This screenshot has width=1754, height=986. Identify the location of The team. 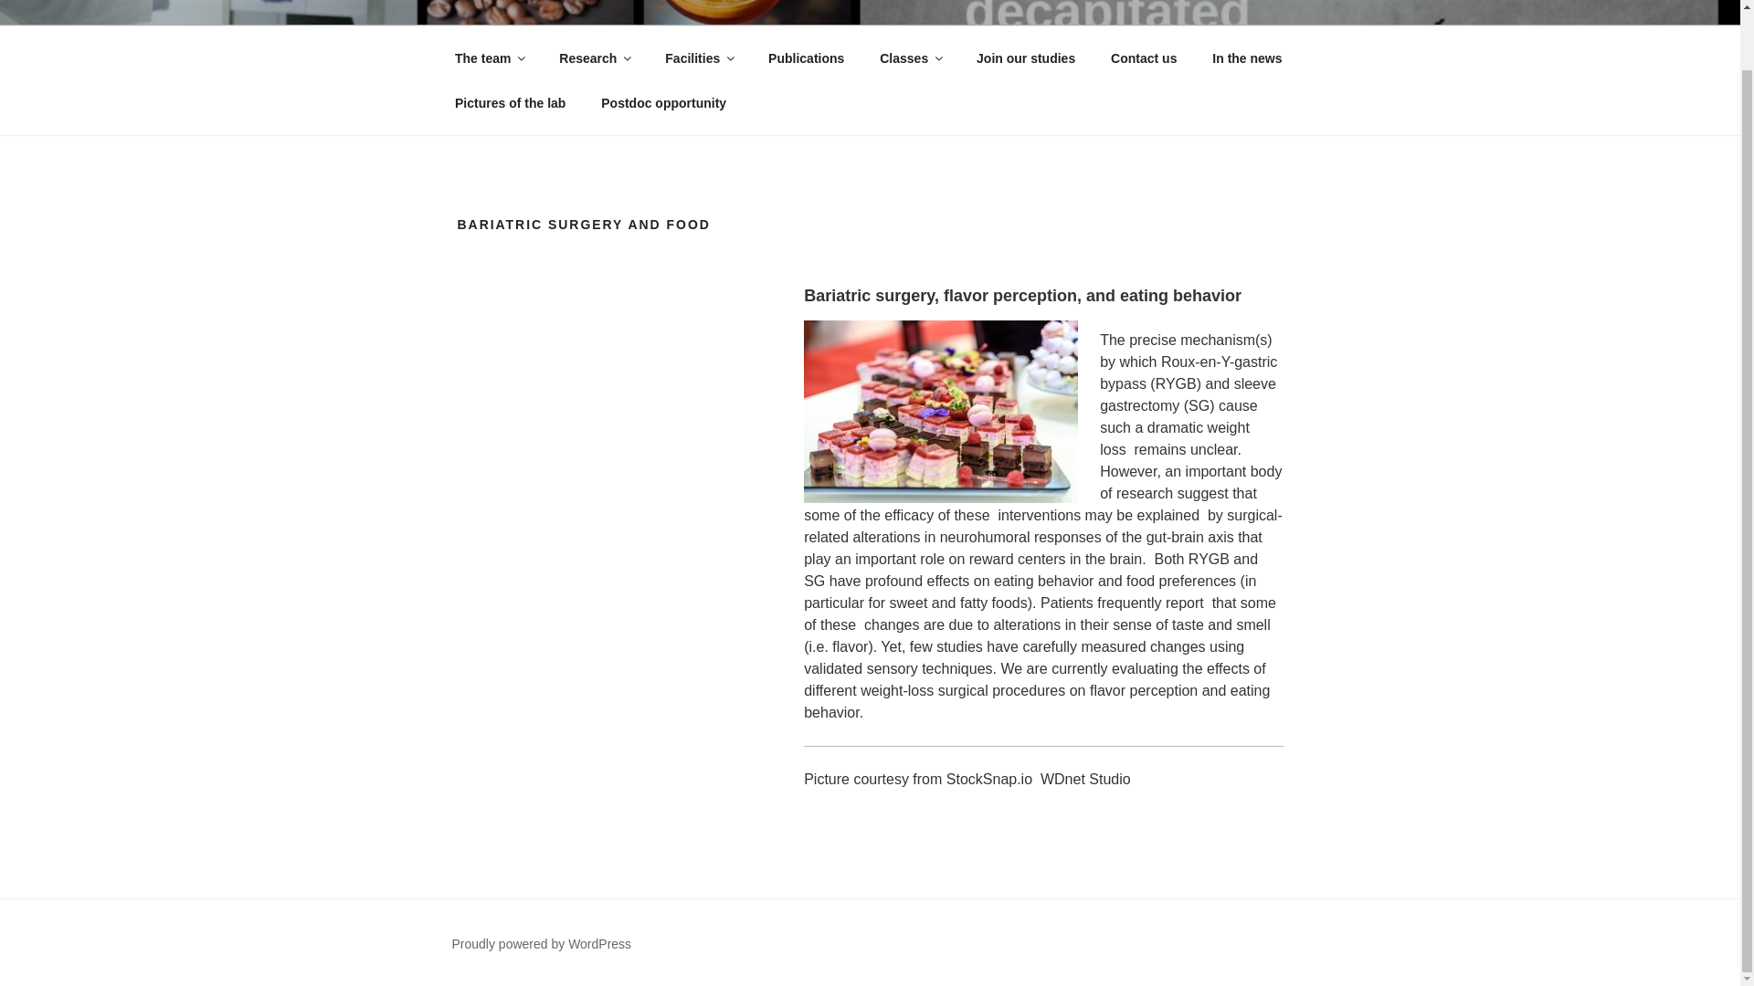
(488, 58).